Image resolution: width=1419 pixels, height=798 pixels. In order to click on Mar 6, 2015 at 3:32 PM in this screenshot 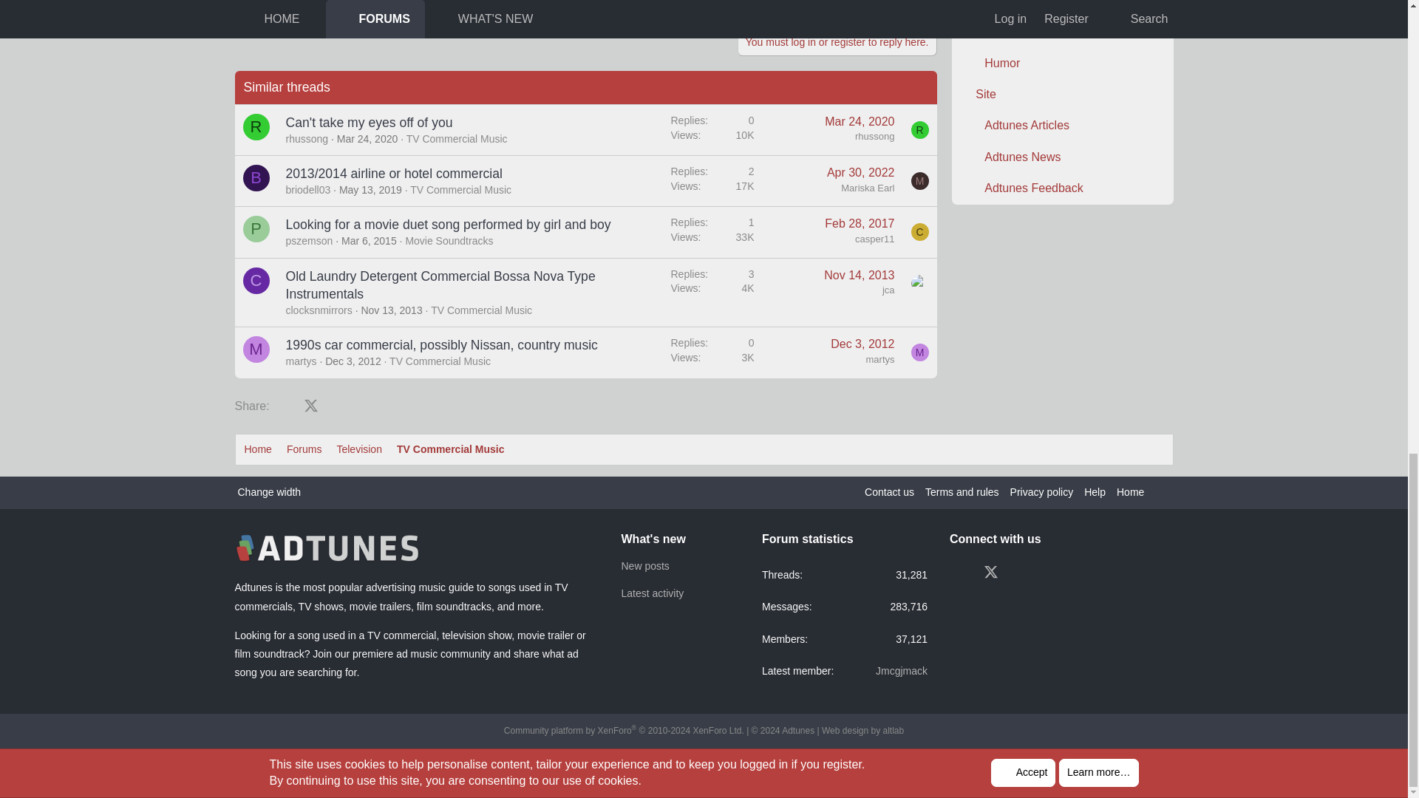, I will do `click(370, 240)`.